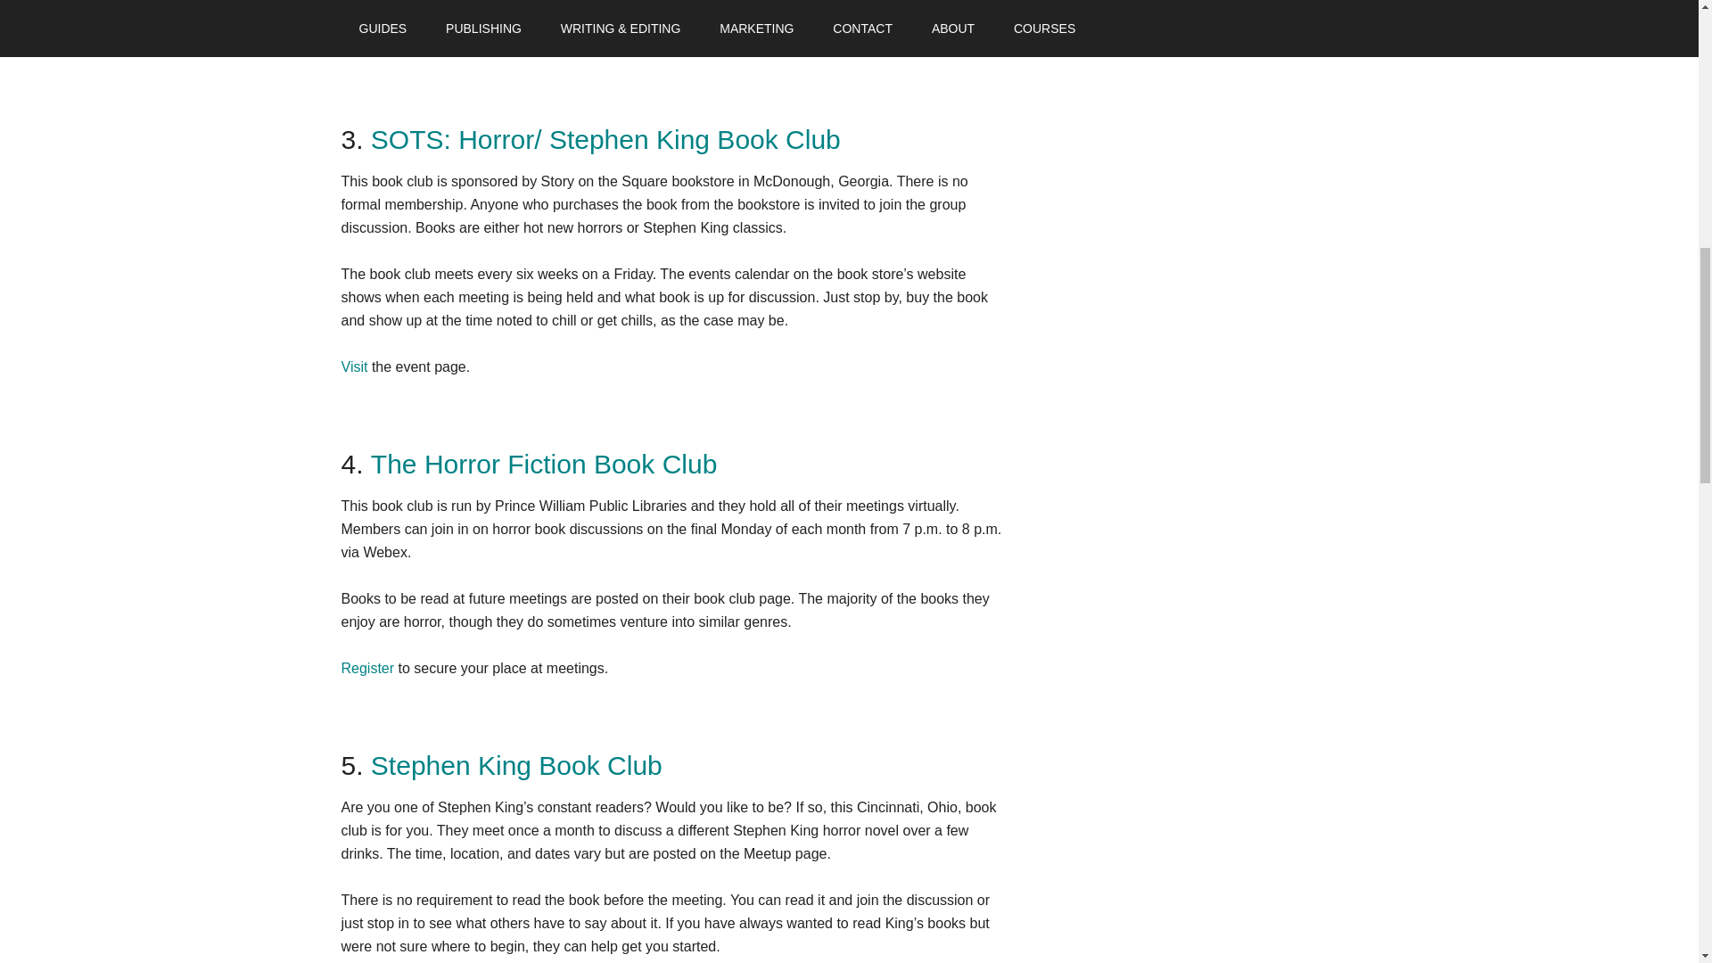  Describe the element at coordinates (517, 765) in the screenshot. I see `Stephen King Book Club` at that location.